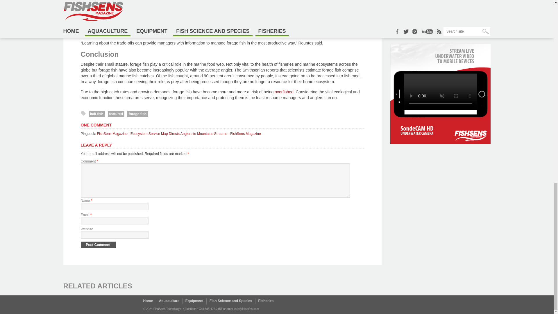 The width and height of the screenshot is (558, 314). Describe the element at coordinates (169, 301) in the screenshot. I see `Aquaculture` at that location.